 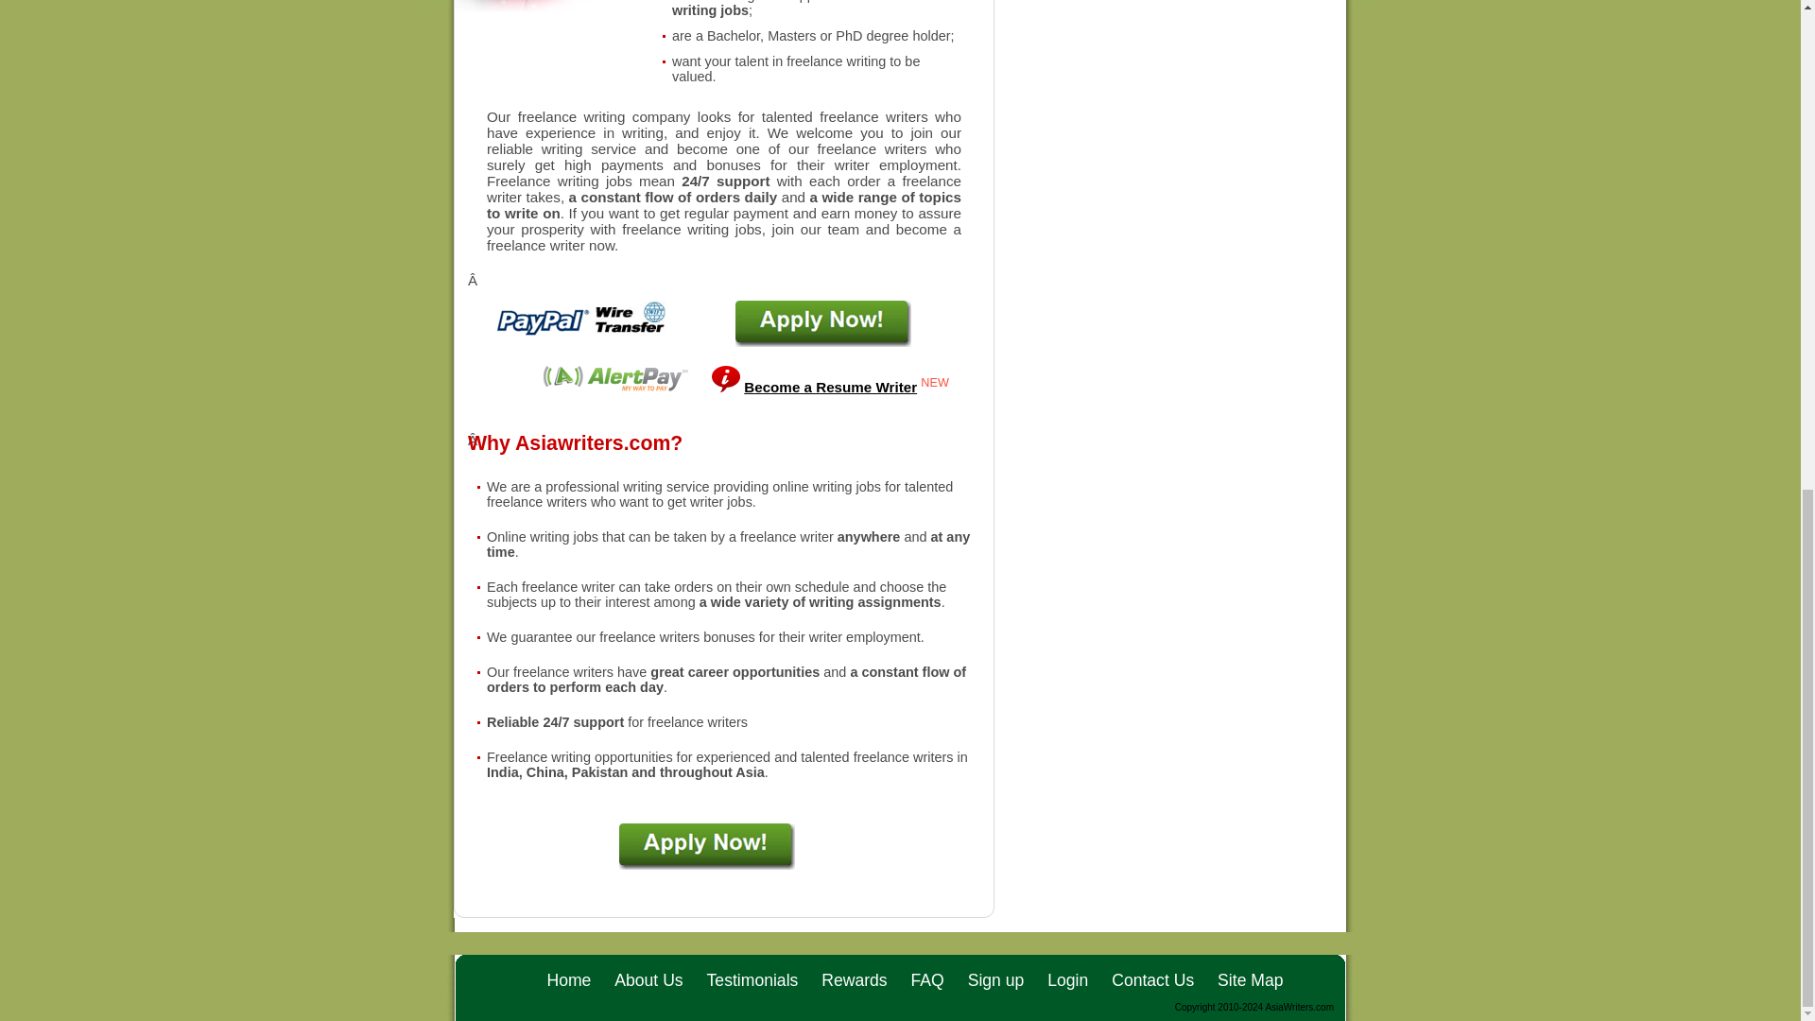 What do you see at coordinates (847, 386) in the screenshot?
I see `Become a Resume Writer NEW` at bounding box center [847, 386].